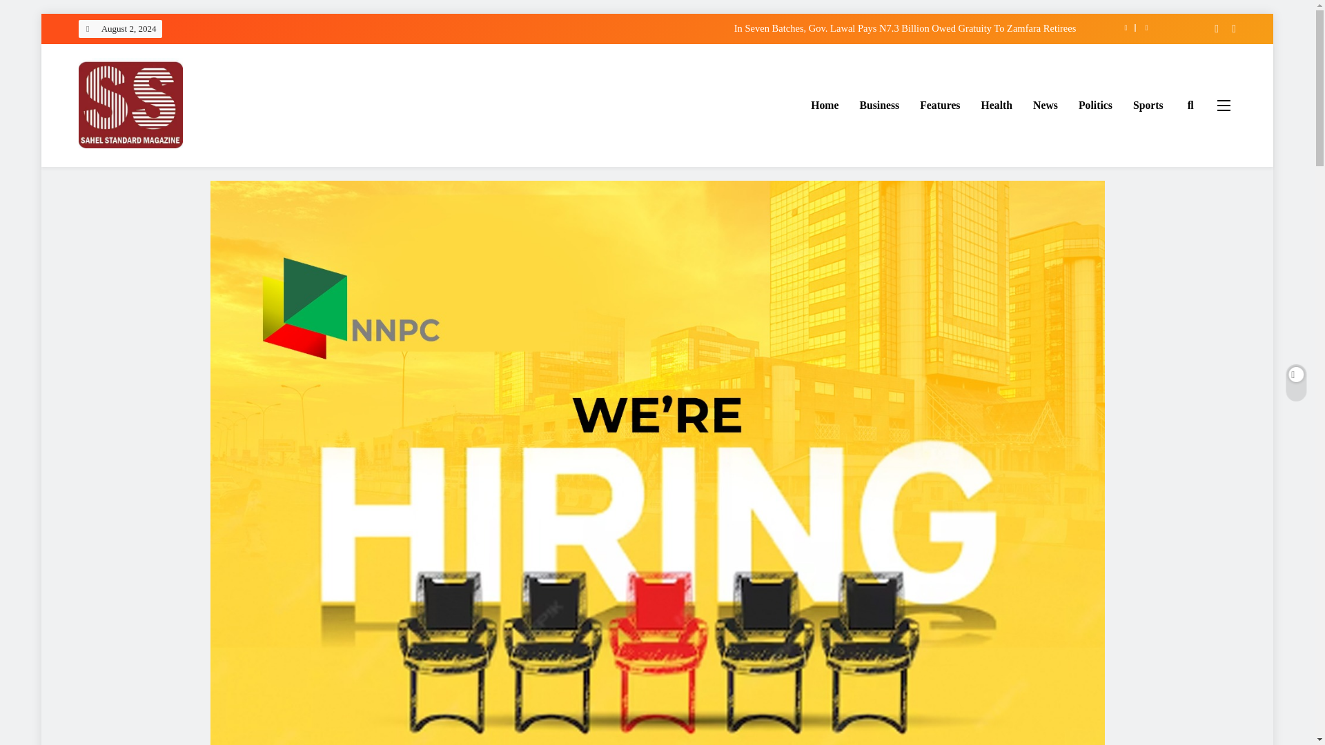  I want to click on Business, so click(879, 106).